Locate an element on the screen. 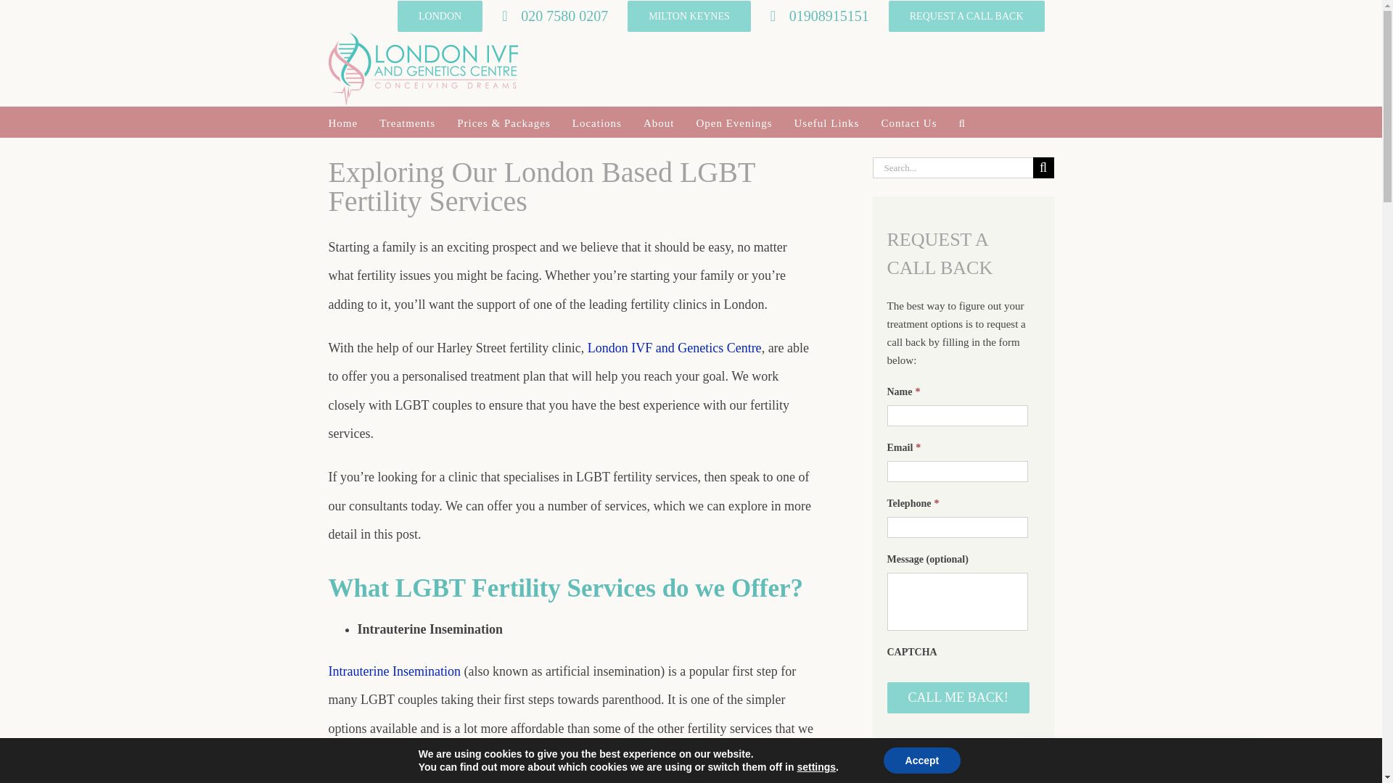 This screenshot has height=783, width=1393. Treatments is located at coordinates (406, 122).